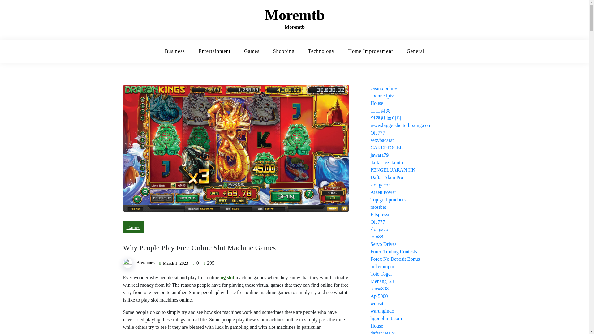 Image resolution: width=594 pixels, height=334 pixels. Describe the element at coordinates (227, 277) in the screenshot. I see `ng slot` at that location.